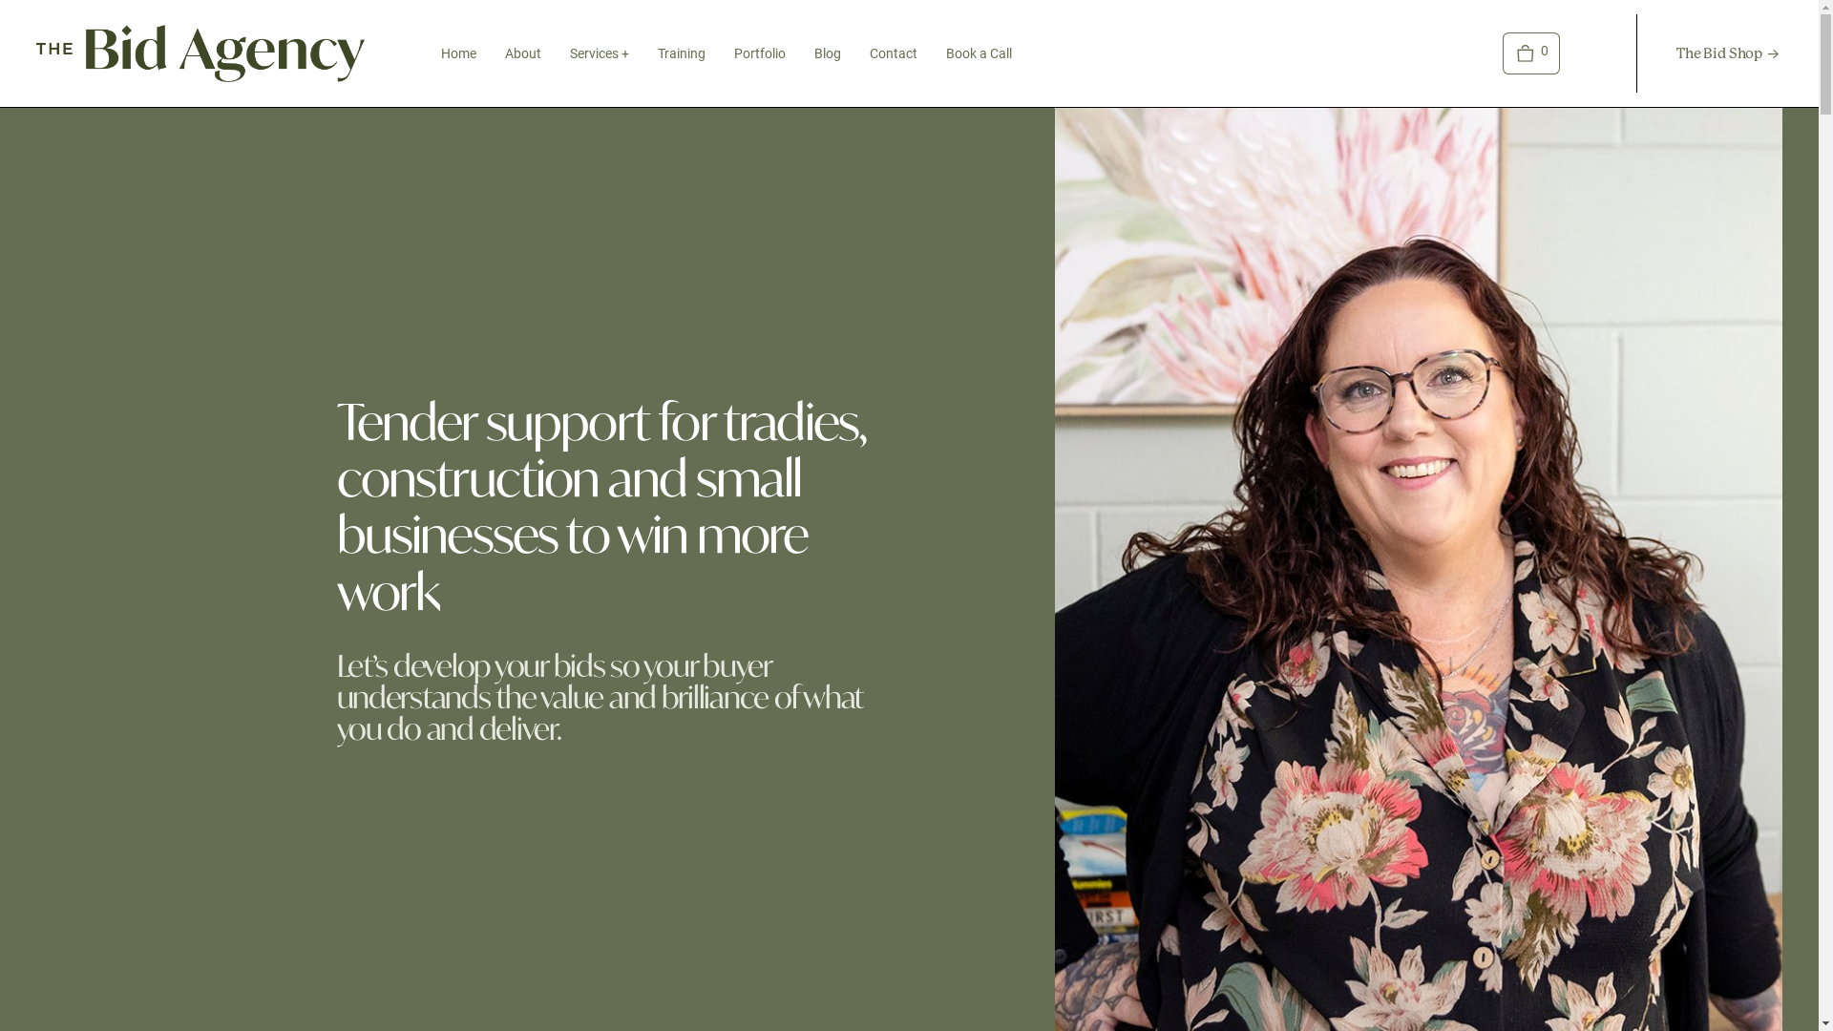 This screenshot has height=1031, width=1833. What do you see at coordinates (894, 53) in the screenshot?
I see `Contact` at bounding box center [894, 53].